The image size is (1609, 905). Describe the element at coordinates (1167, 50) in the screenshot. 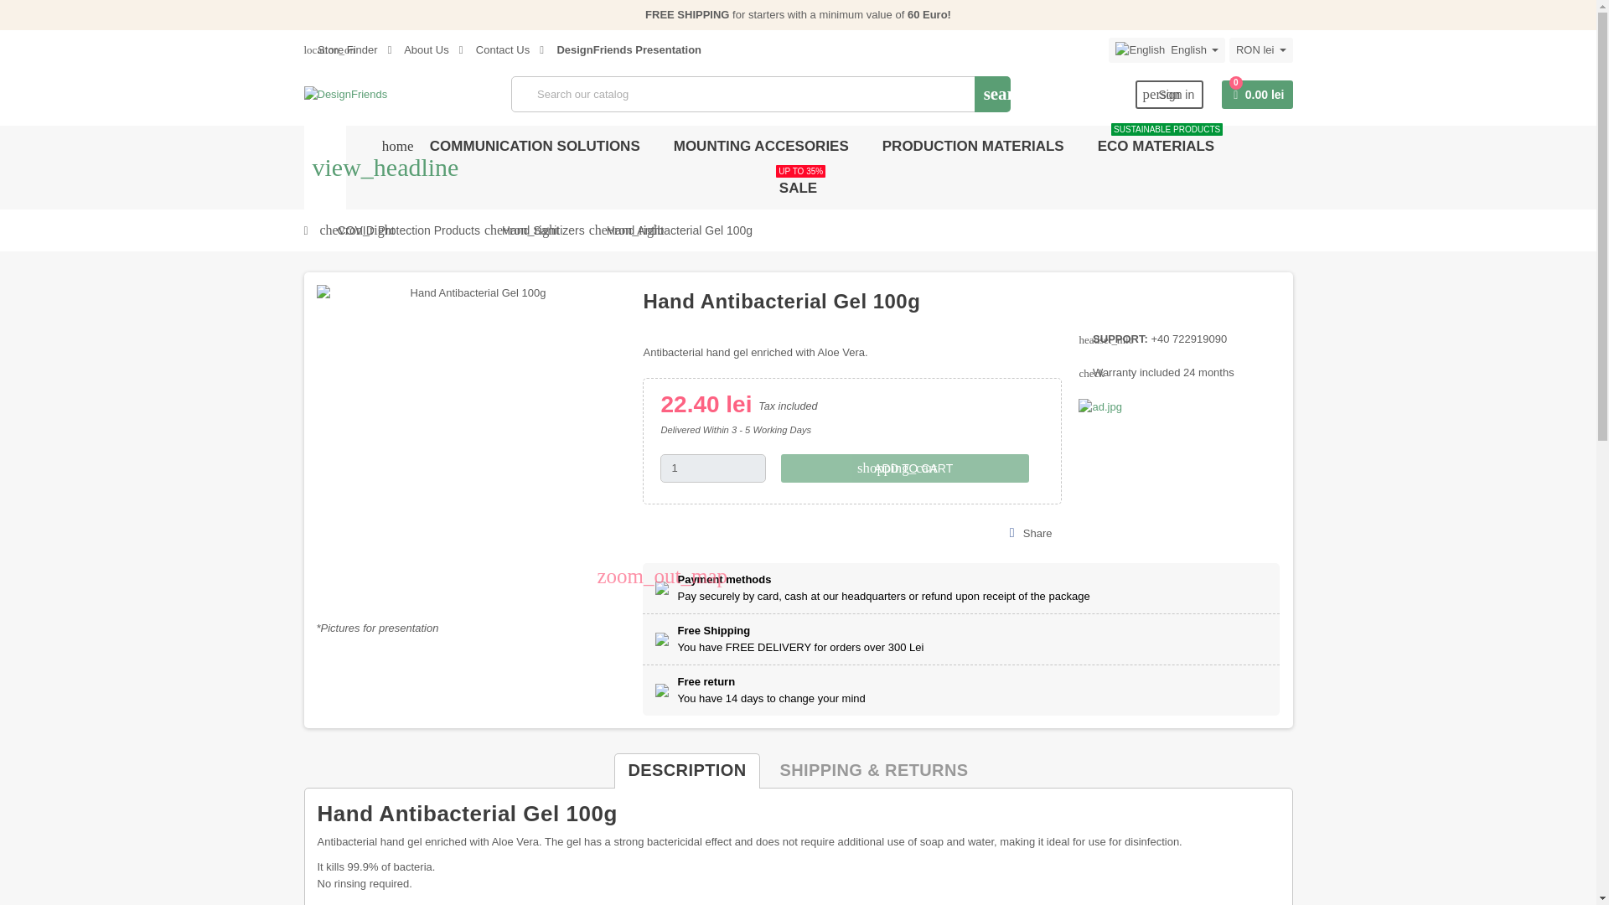

I see `Share` at that location.